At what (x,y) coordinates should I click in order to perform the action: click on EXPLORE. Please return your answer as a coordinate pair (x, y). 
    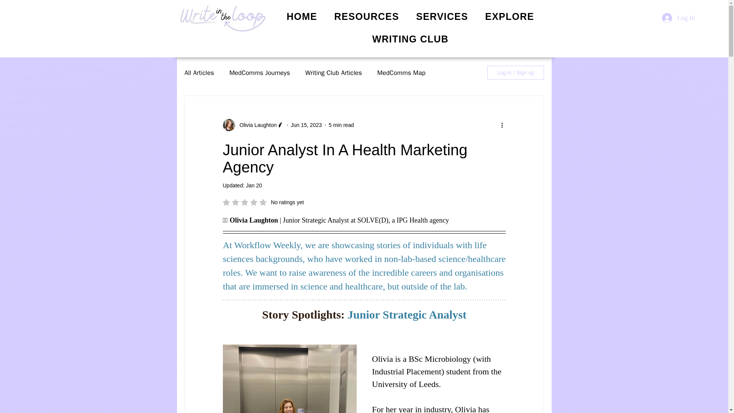
    Looking at the image, I should click on (510, 17).